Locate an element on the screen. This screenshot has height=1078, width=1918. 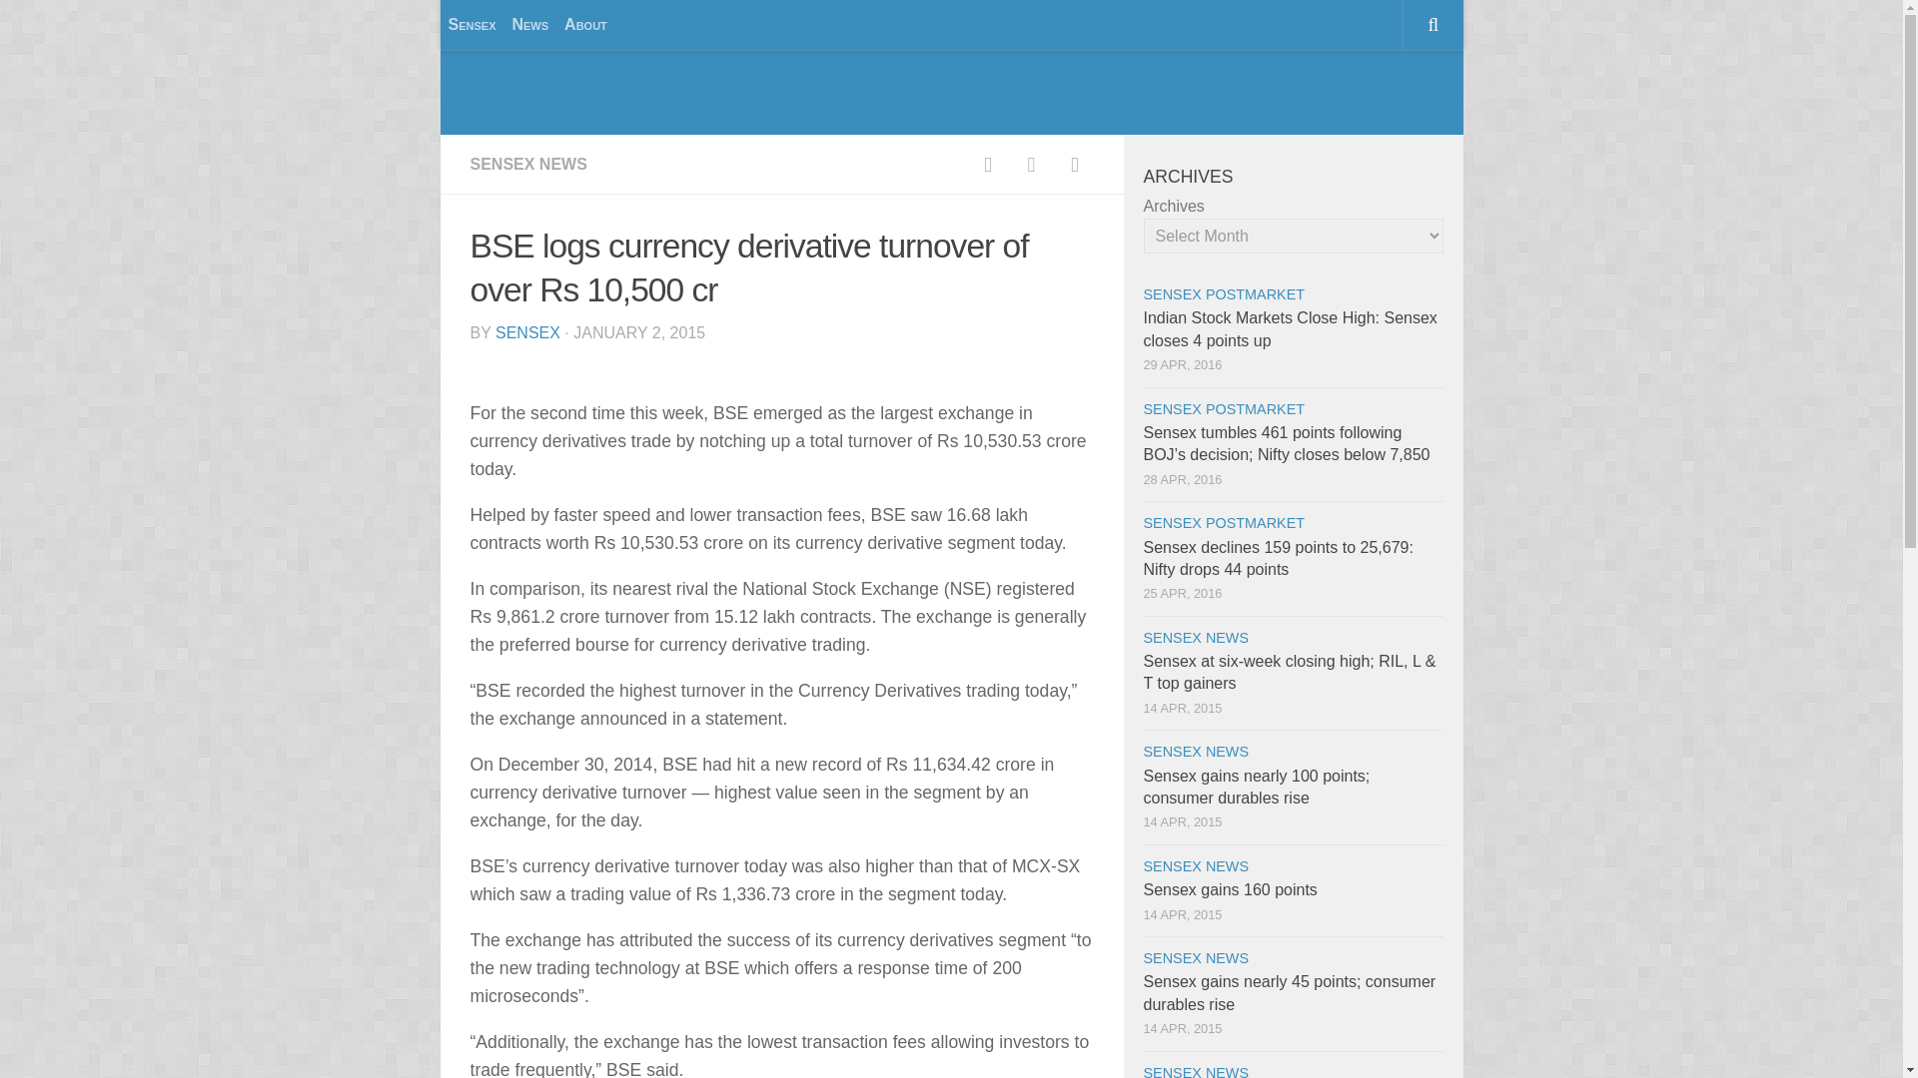
Sensex gains 160 points is located at coordinates (1229, 889).